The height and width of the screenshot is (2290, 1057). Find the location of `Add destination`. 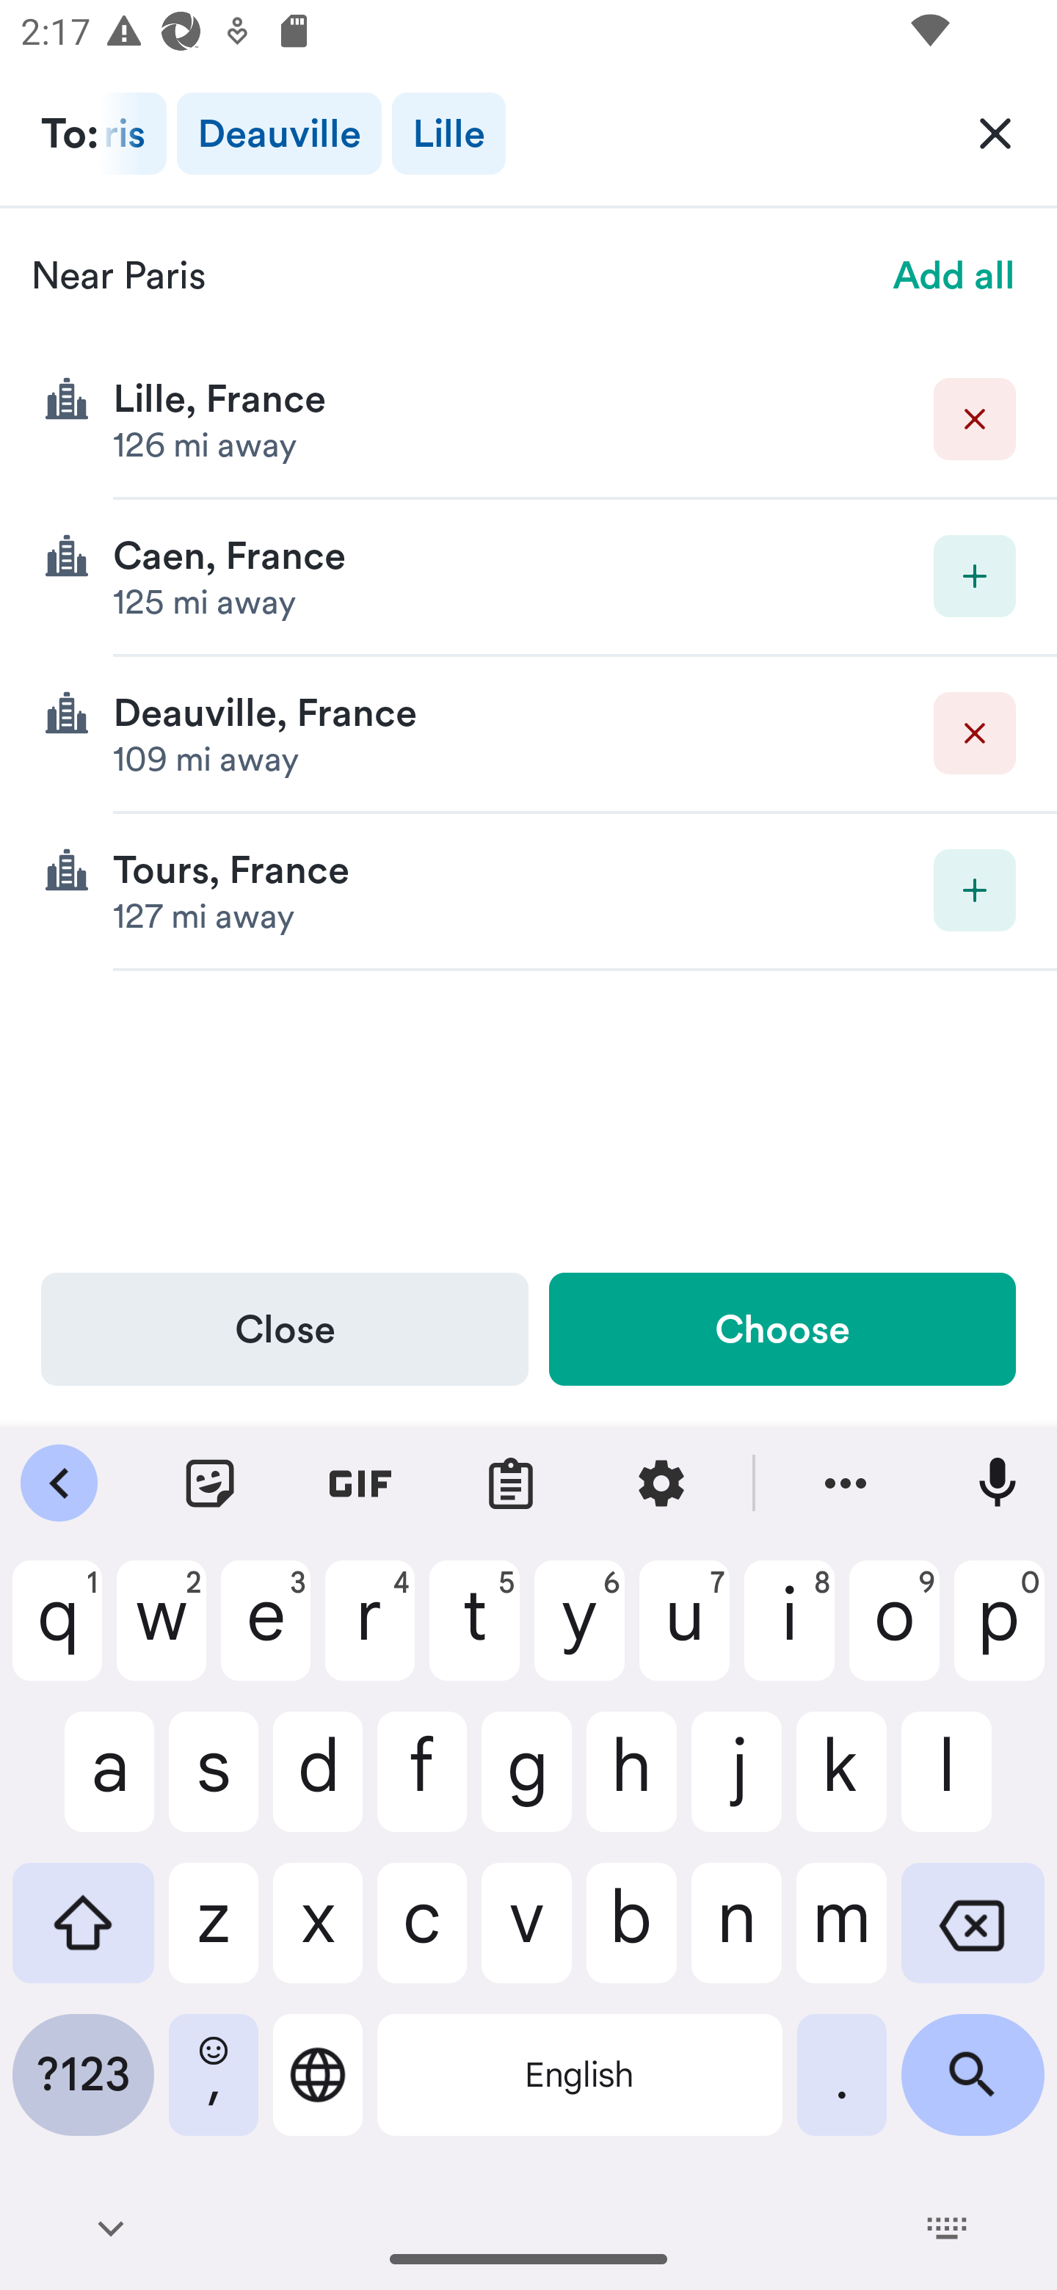

Add destination is located at coordinates (975, 577).